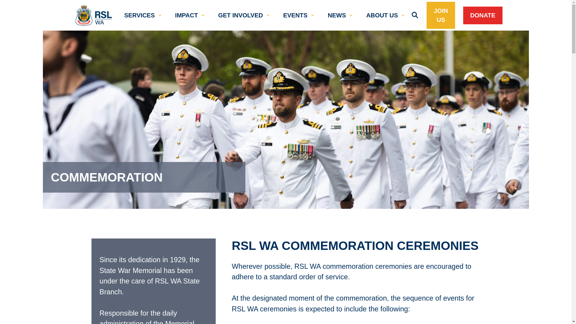  I want to click on IMPACT, so click(187, 15).